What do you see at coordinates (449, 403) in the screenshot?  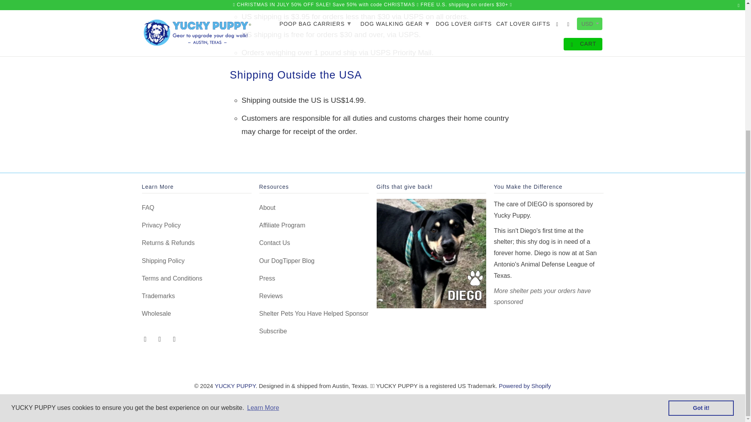 I see `Shop Pay` at bounding box center [449, 403].